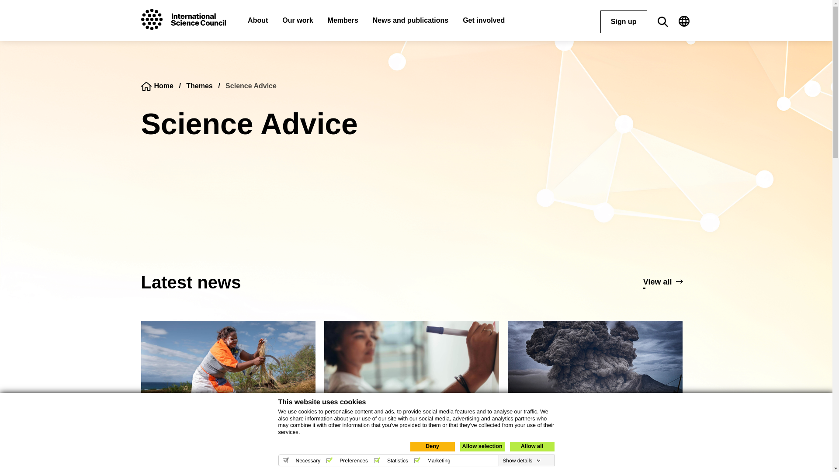 The height and width of the screenshot is (472, 839). What do you see at coordinates (821, 436) in the screenshot?
I see `Accessibility Tools` at bounding box center [821, 436].